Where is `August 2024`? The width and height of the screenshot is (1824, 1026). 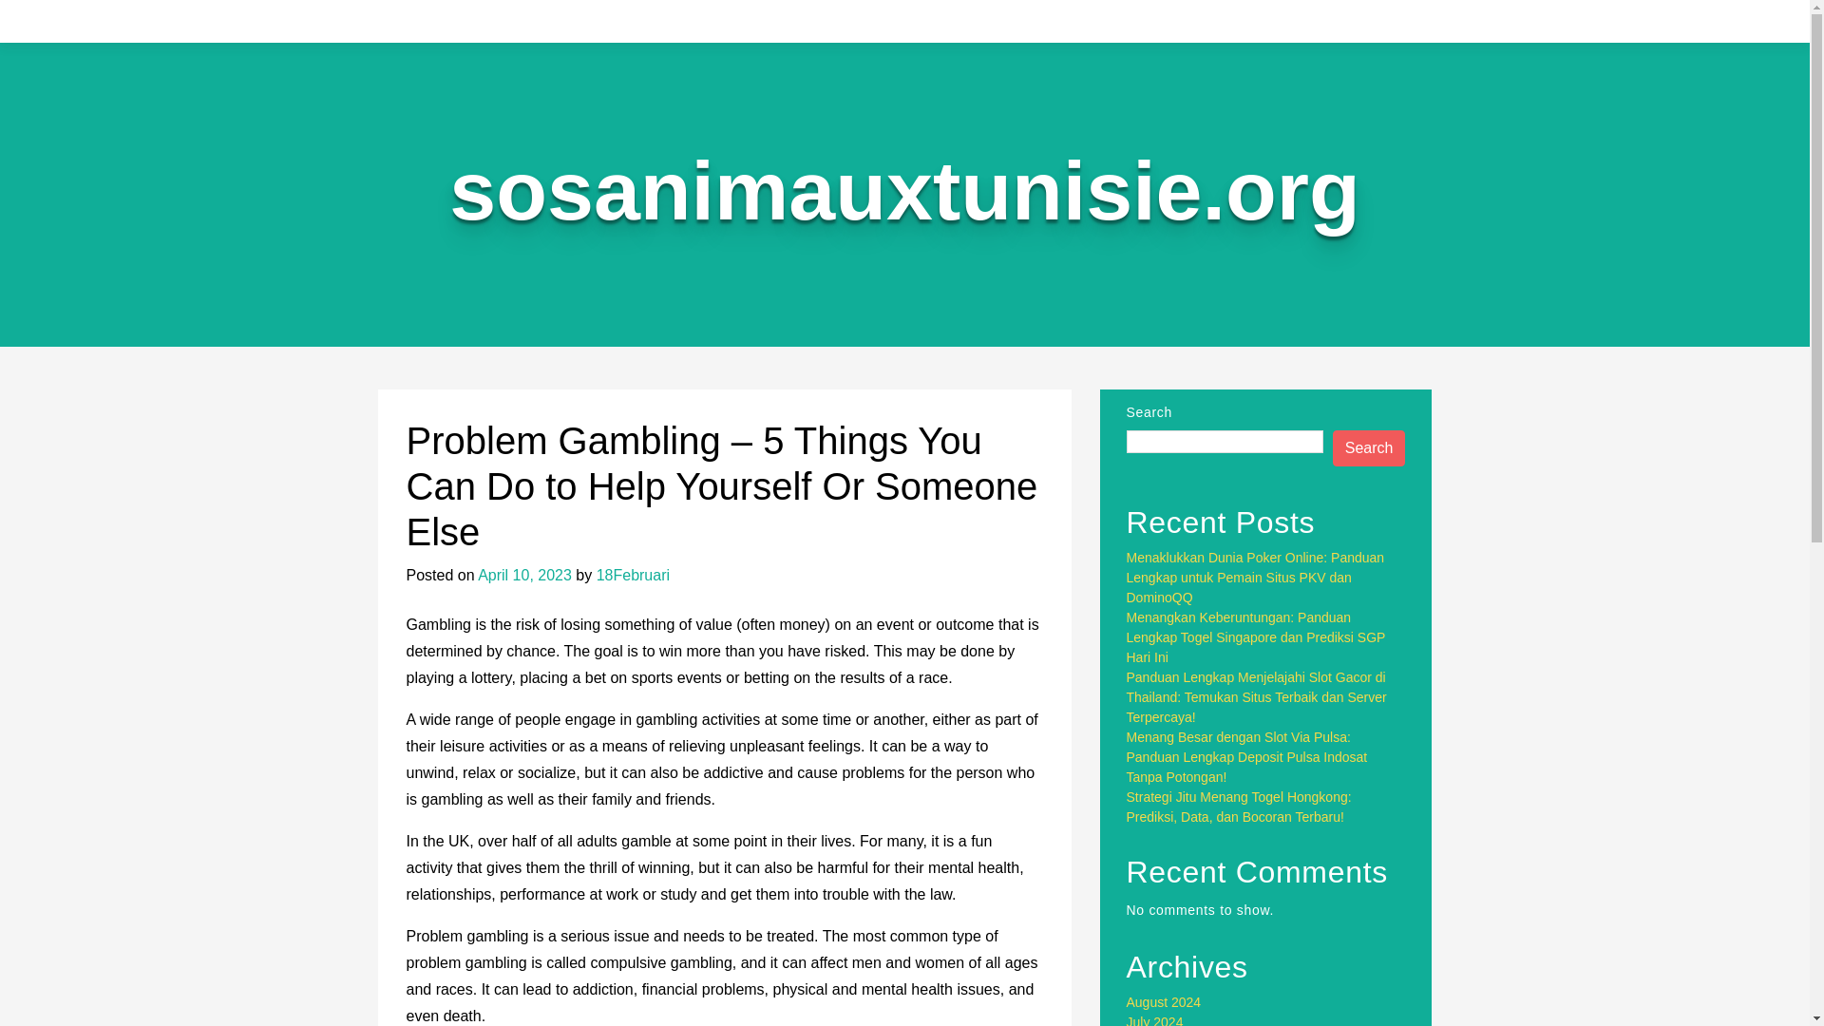 August 2024 is located at coordinates (1165, 1001).